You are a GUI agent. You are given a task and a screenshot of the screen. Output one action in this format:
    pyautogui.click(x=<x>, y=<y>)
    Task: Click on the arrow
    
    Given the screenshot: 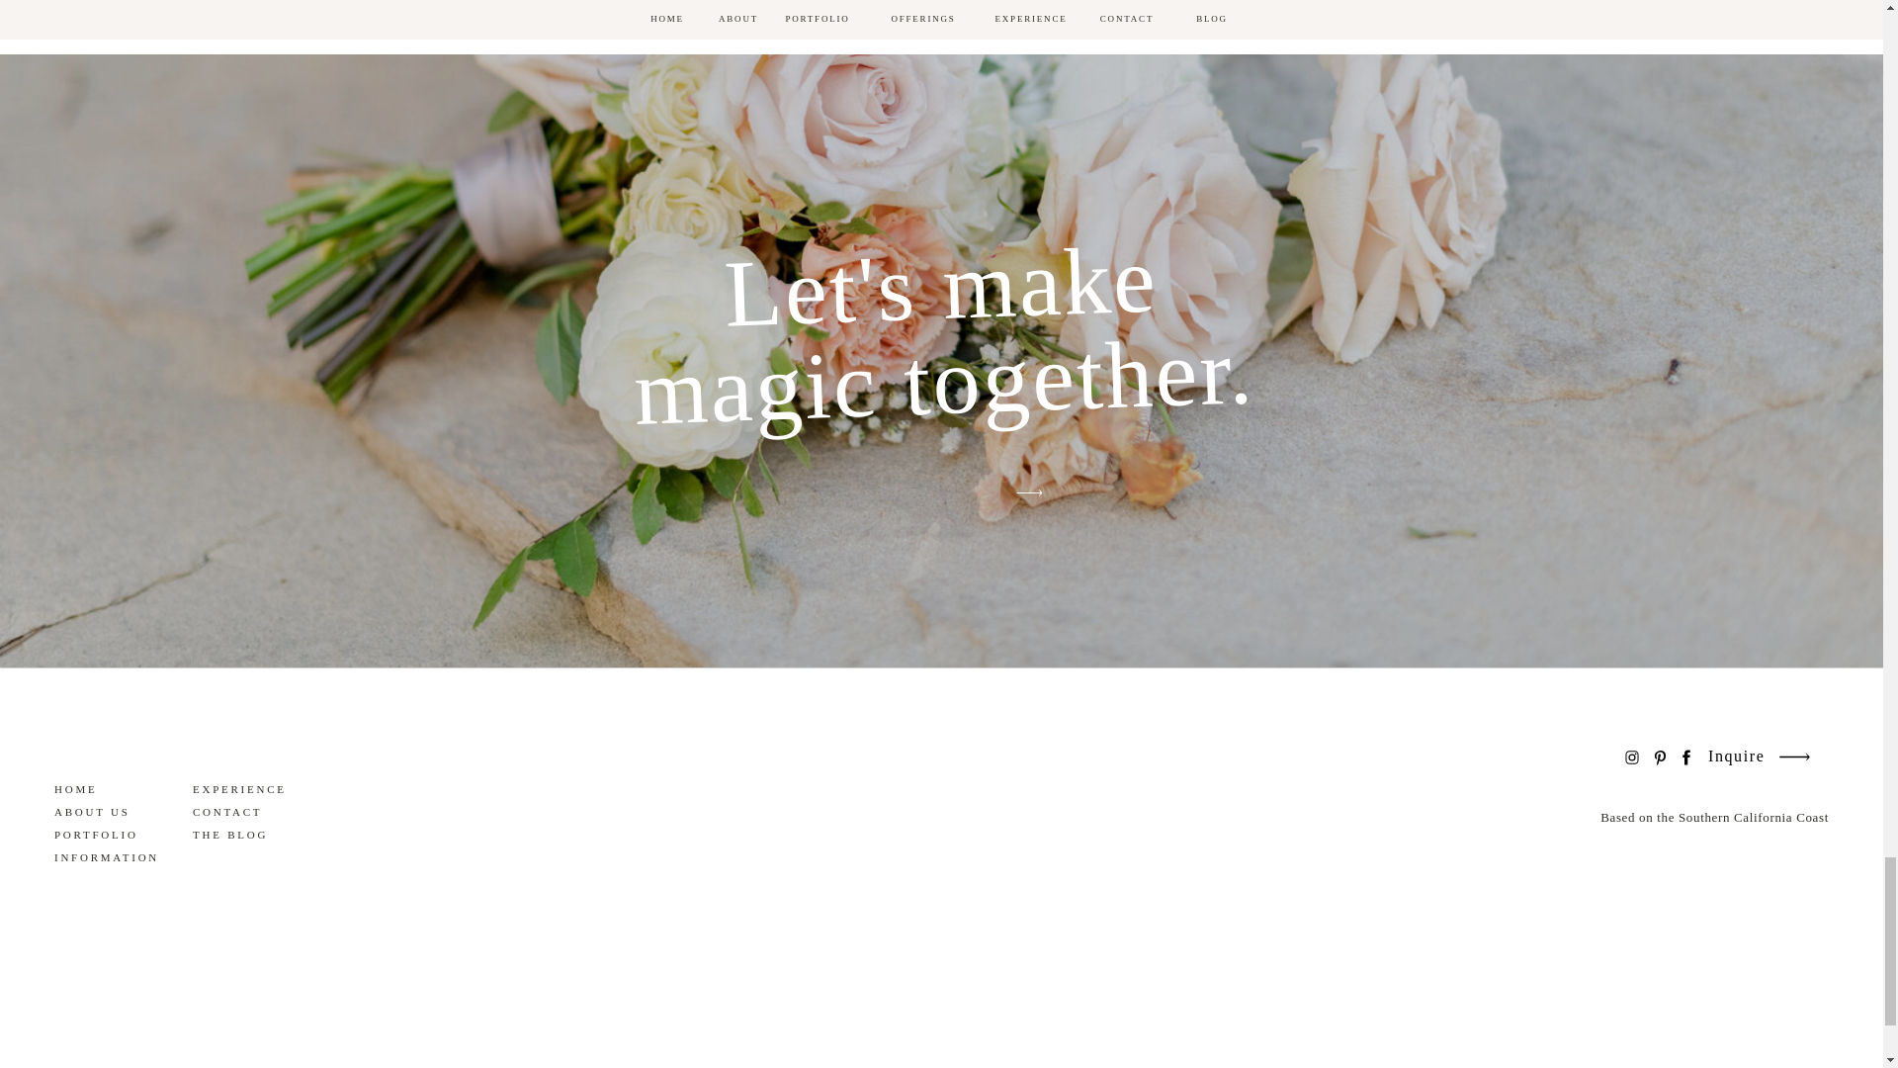 What is the action you would take?
    pyautogui.click(x=1794, y=756)
    